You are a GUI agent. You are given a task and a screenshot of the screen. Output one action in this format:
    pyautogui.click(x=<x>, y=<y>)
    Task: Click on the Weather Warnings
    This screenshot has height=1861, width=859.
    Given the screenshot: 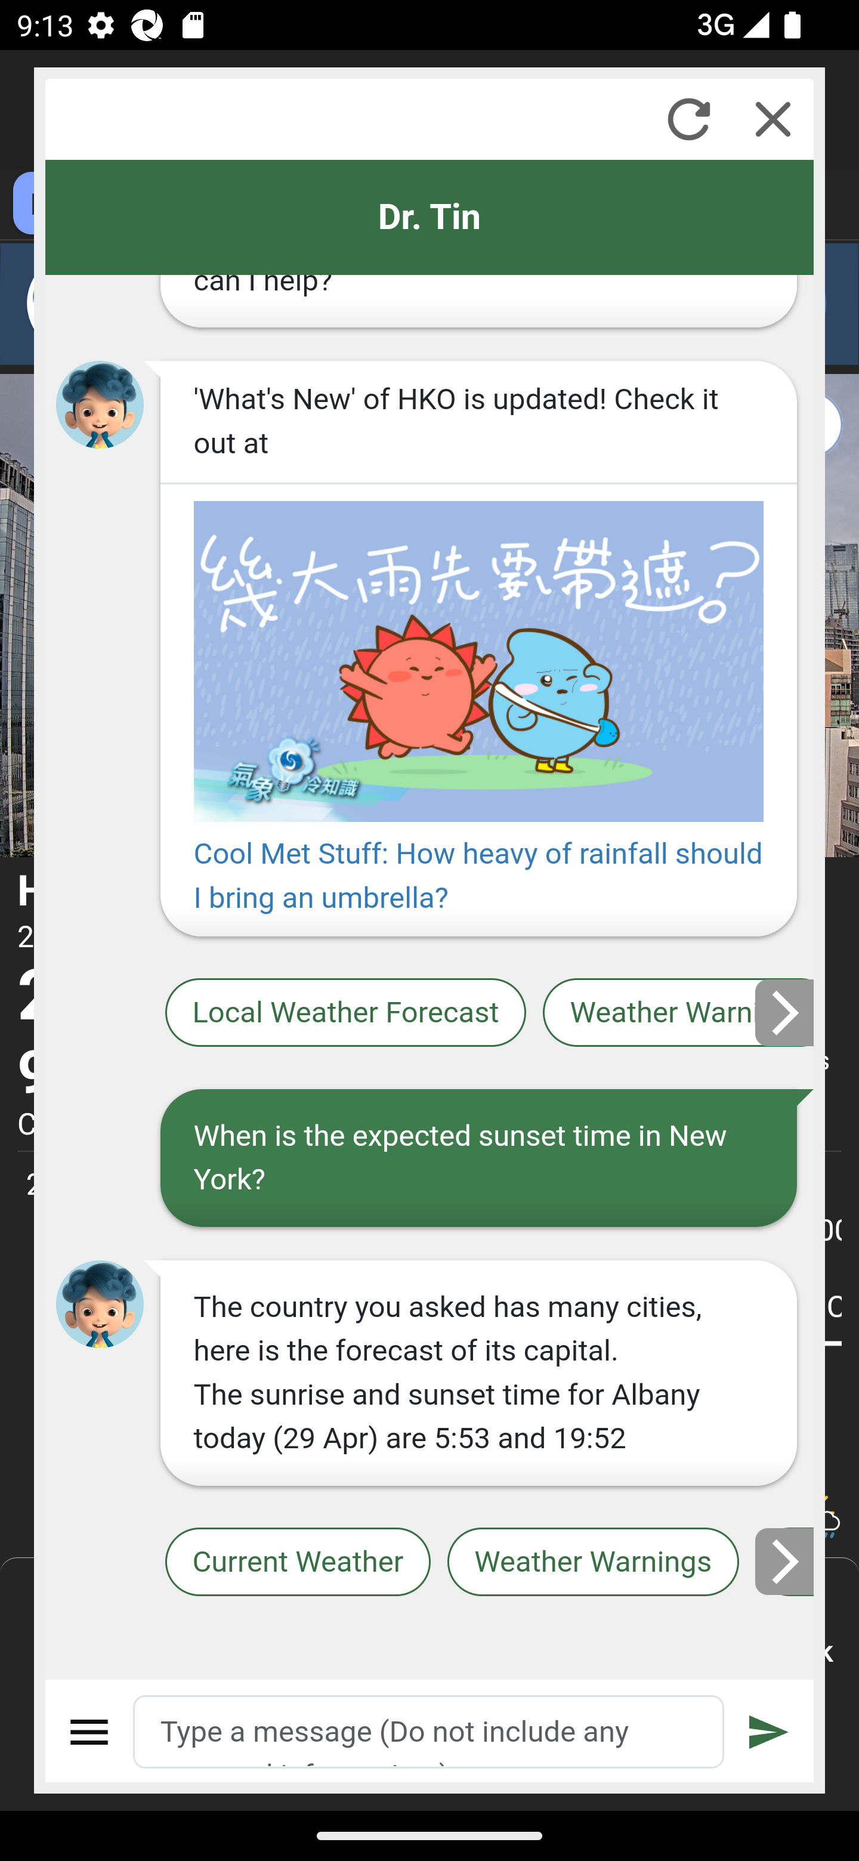 What is the action you would take?
    pyautogui.click(x=593, y=1562)
    